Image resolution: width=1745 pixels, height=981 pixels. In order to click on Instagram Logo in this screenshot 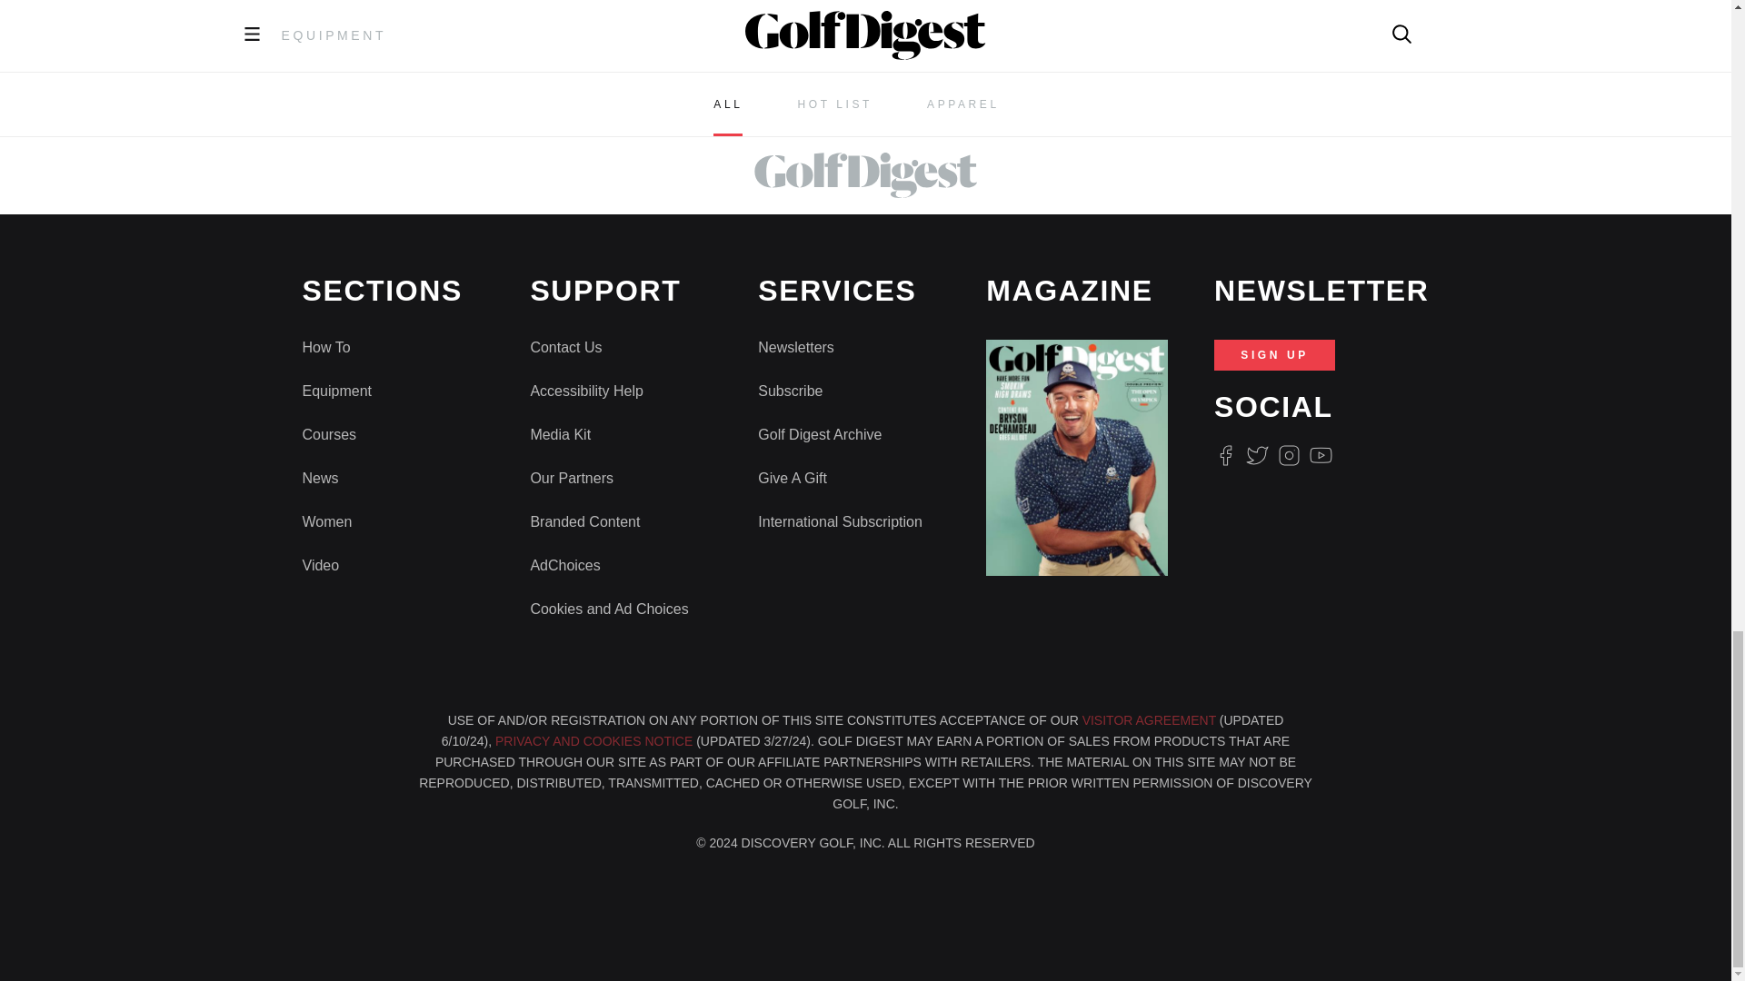, I will do `click(1289, 456)`.